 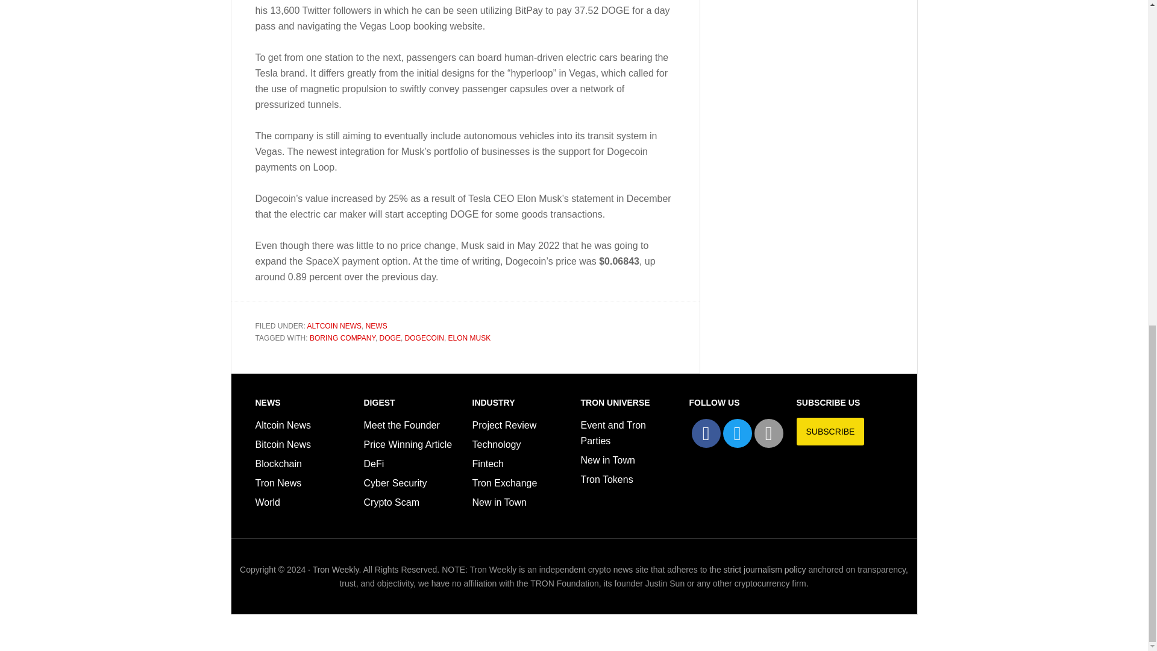 What do you see at coordinates (342, 338) in the screenshot?
I see `BORING COMPANY` at bounding box center [342, 338].